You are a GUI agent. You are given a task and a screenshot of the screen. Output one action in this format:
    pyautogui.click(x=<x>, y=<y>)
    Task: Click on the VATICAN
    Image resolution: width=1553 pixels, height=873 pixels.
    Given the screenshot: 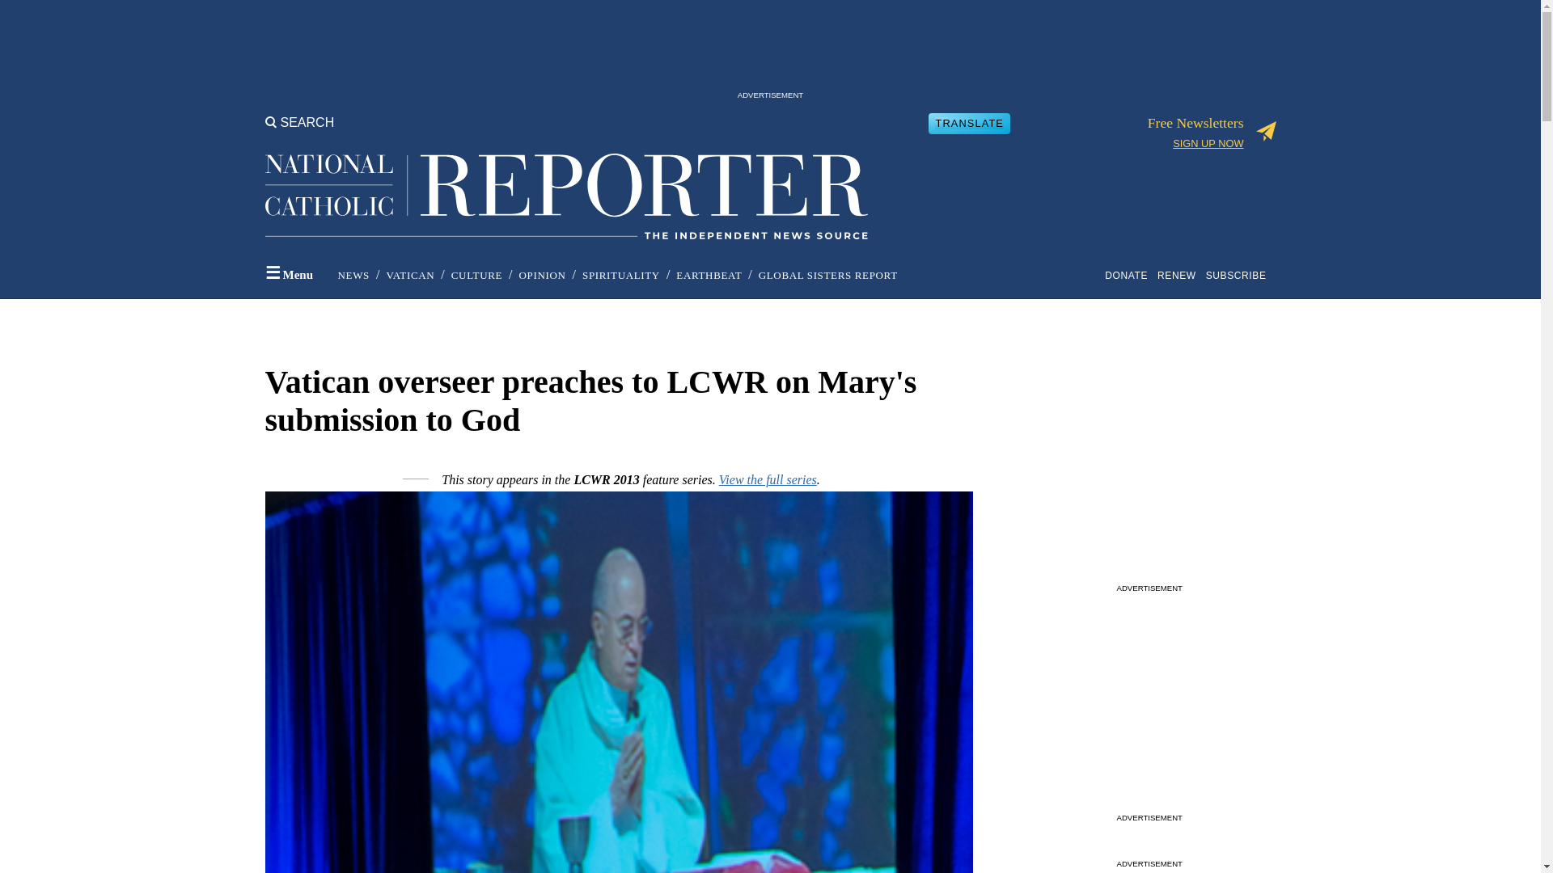 What is the action you would take?
    pyautogui.click(x=409, y=275)
    